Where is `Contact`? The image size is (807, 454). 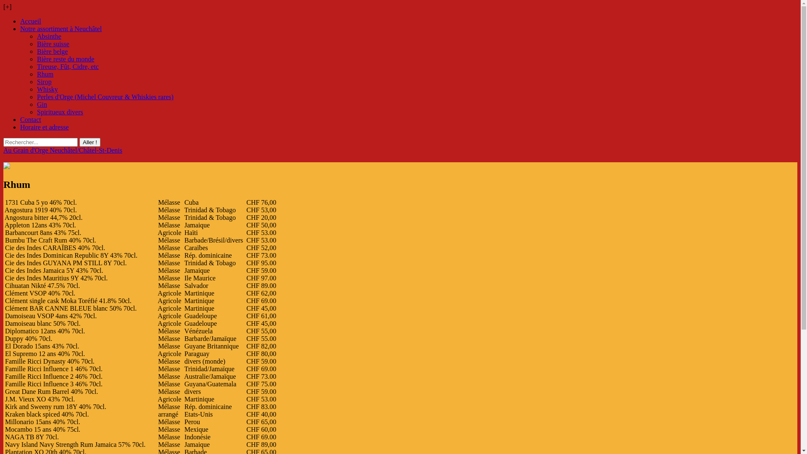
Contact is located at coordinates (31, 119).